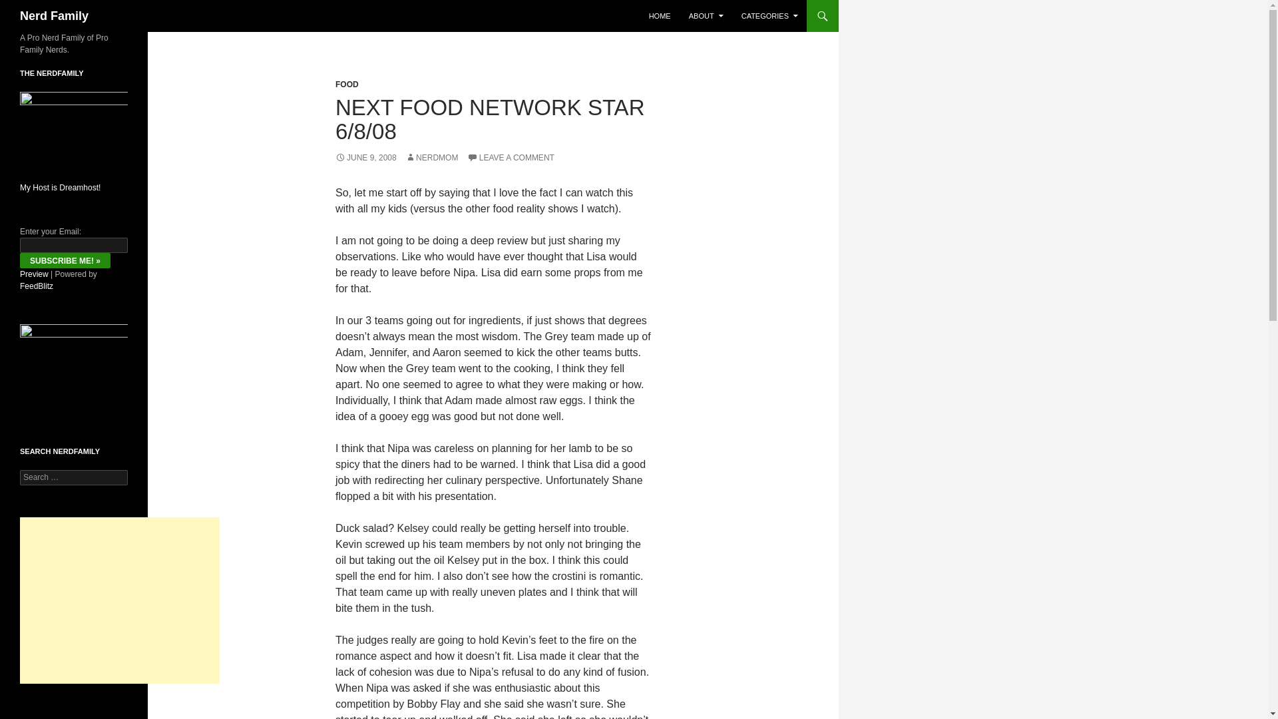  What do you see at coordinates (660, 16) in the screenshot?
I see `HOME` at bounding box center [660, 16].